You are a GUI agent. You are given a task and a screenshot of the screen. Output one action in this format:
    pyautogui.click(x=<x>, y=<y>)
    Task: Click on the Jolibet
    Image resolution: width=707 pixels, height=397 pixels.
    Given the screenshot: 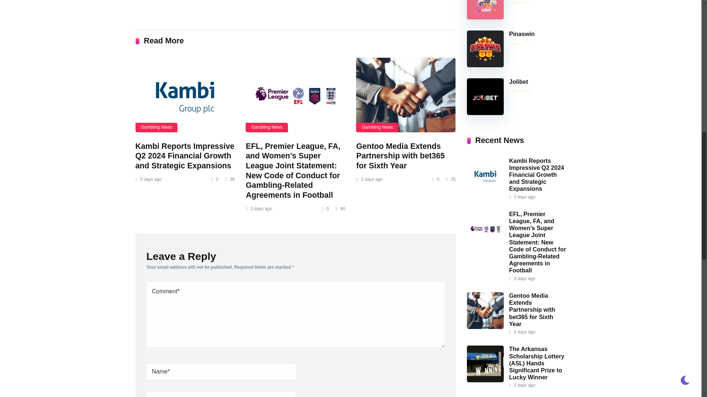 What is the action you would take?
    pyautogui.click(x=518, y=82)
    